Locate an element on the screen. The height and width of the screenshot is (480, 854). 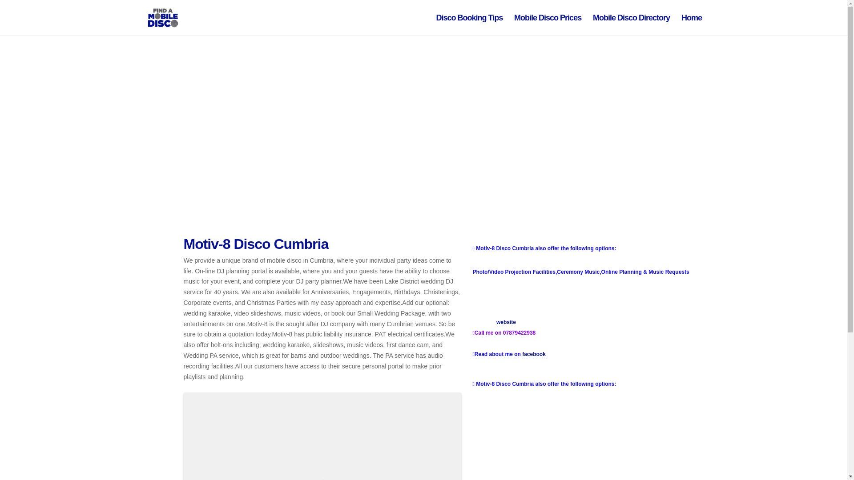
Mobile Disco Directory is located at coordinates (631, 25).